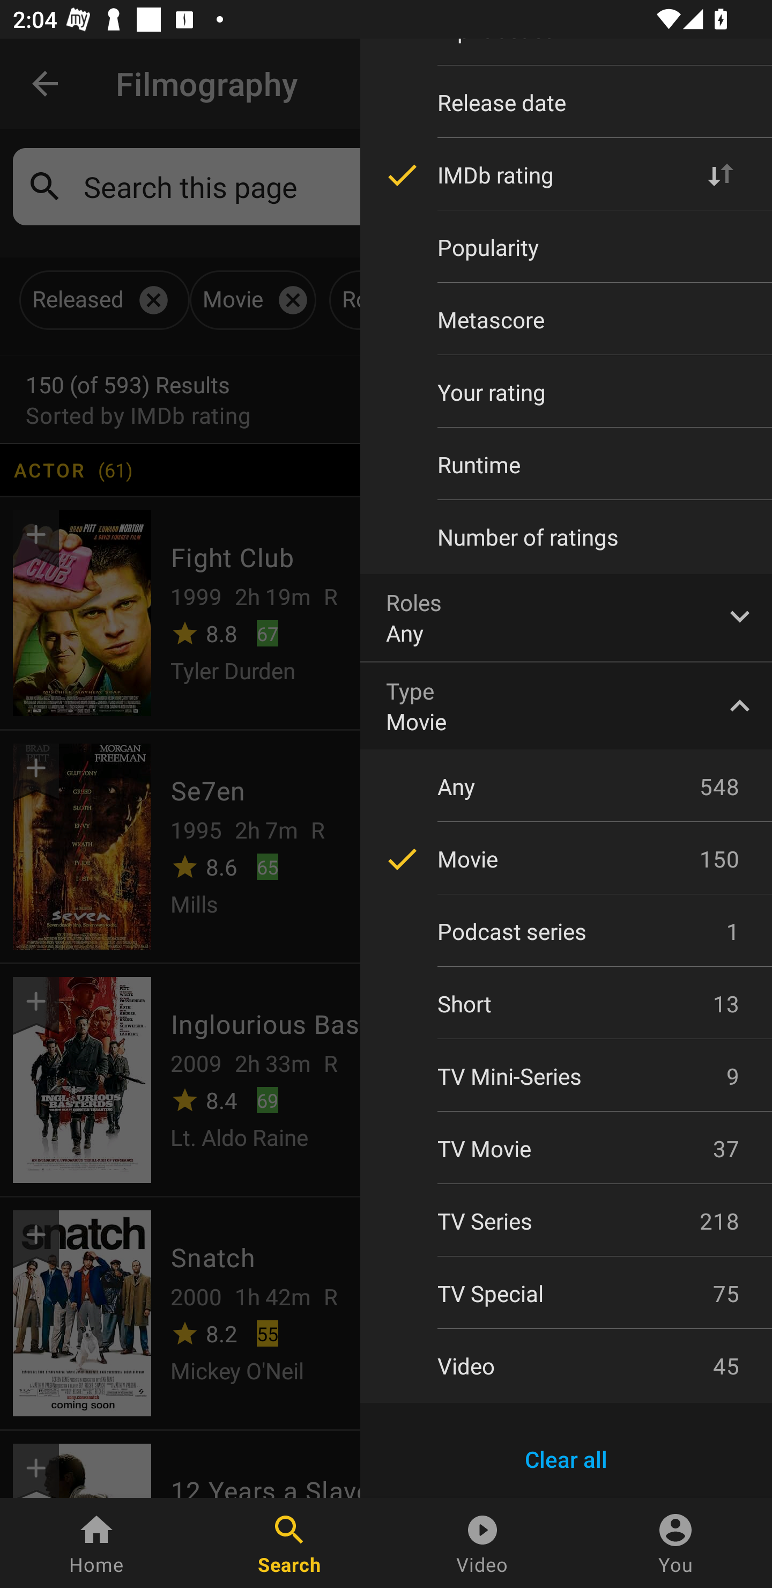 The height and width of the screenshot is (1588, 772). What do you see at coordinates (566, 174) in the screenshot?
I see `IMDb rating` at bounding box center [566, 174].